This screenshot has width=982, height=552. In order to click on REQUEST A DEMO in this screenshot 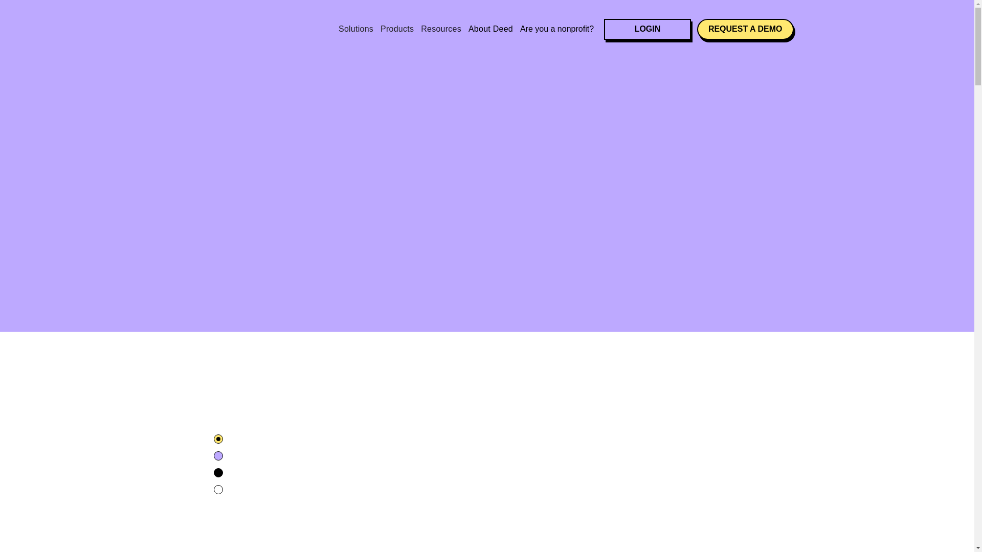, I will do `click(745, 29)`.